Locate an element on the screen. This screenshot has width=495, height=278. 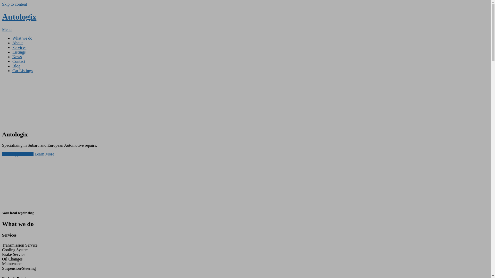
What we do is located at coordinates (22, 38).